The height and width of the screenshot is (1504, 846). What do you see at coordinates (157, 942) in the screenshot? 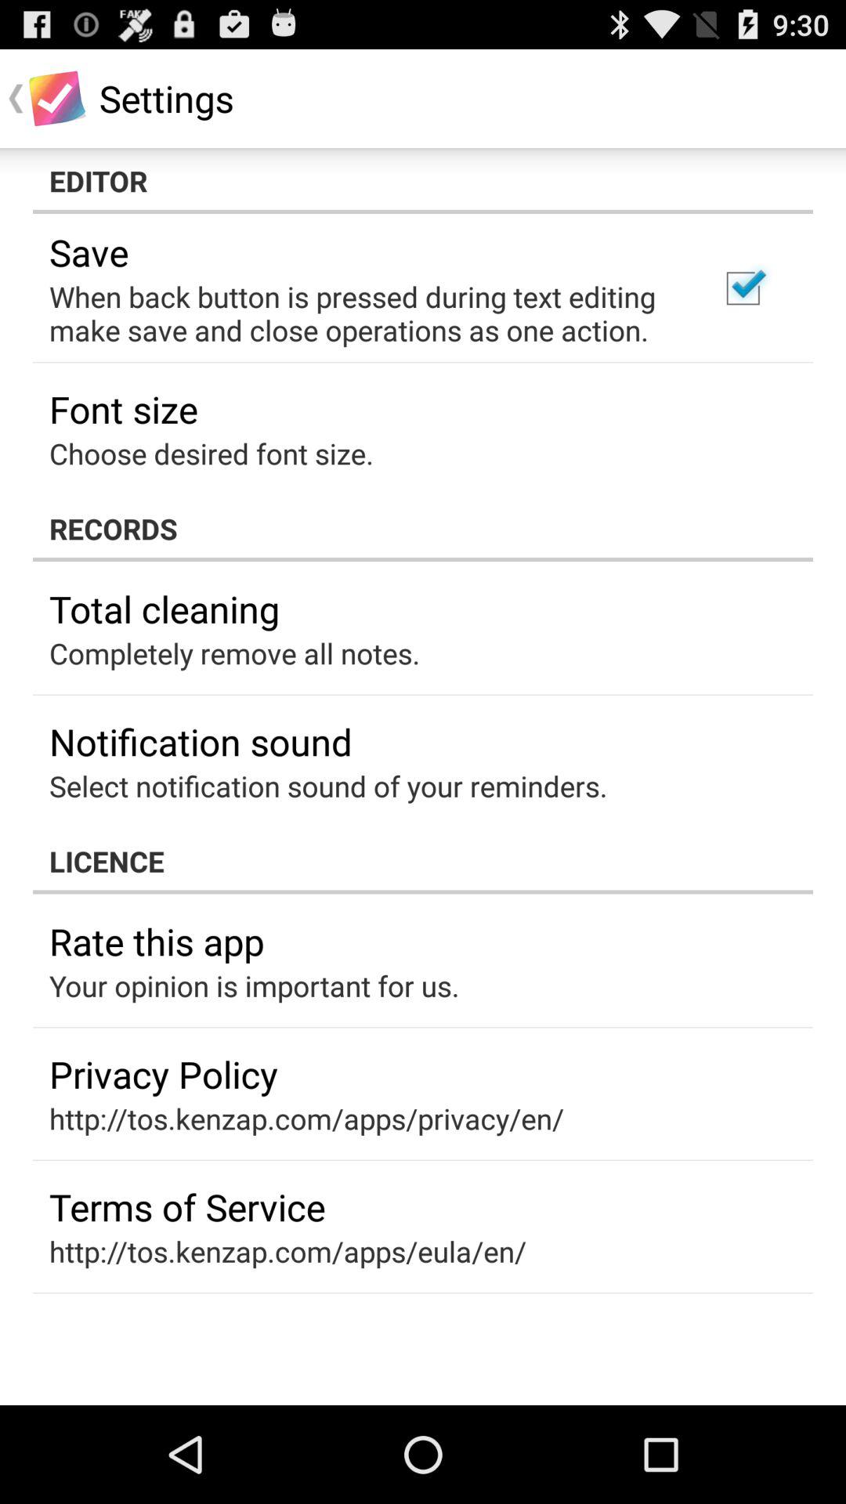
I see `launch icon above the your opinion is` at bounding box center [157, 942].